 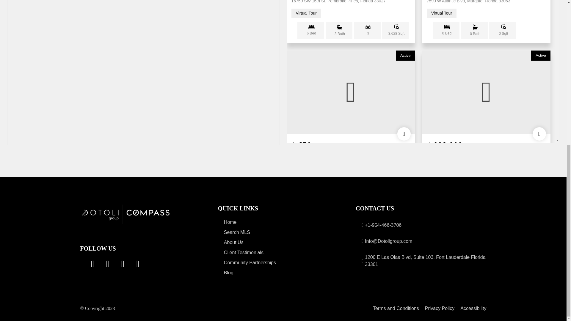 I want to click on Add to favorites, so click(x=404, y=134).